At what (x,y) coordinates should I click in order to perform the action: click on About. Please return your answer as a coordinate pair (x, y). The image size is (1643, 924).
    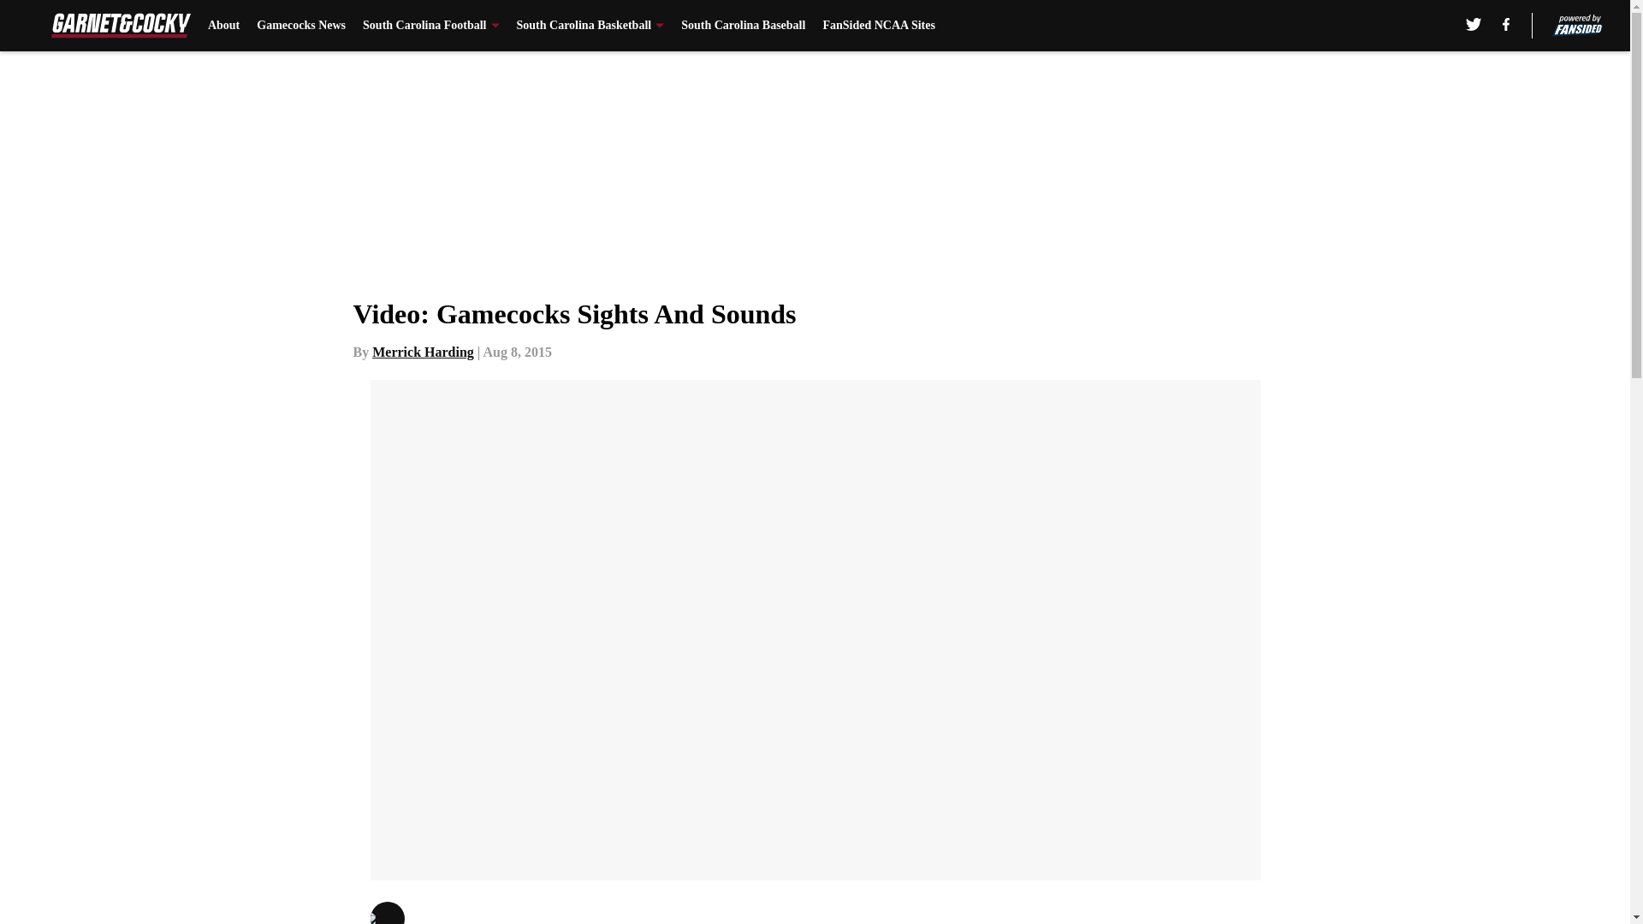
    Looking at the image, I should click on (224, 26).